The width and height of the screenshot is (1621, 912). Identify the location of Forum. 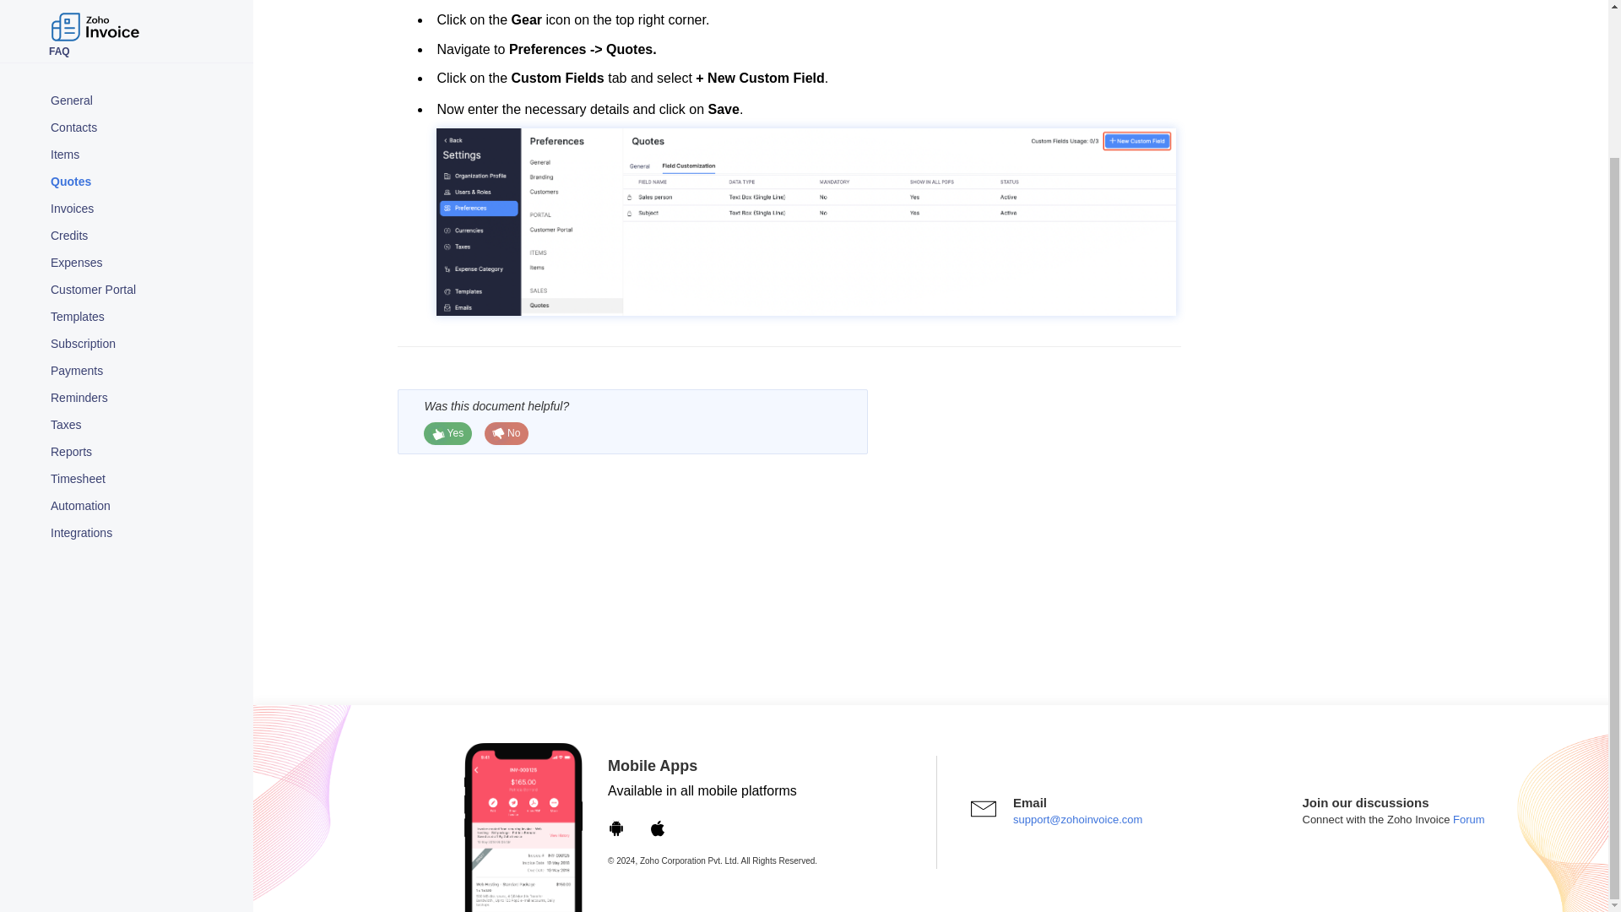
(1466, 819).